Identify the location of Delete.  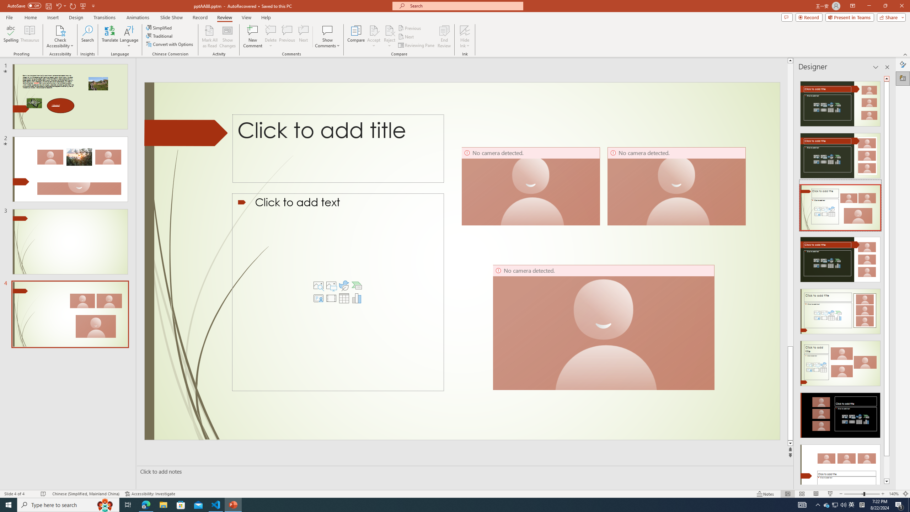
(271, 30).